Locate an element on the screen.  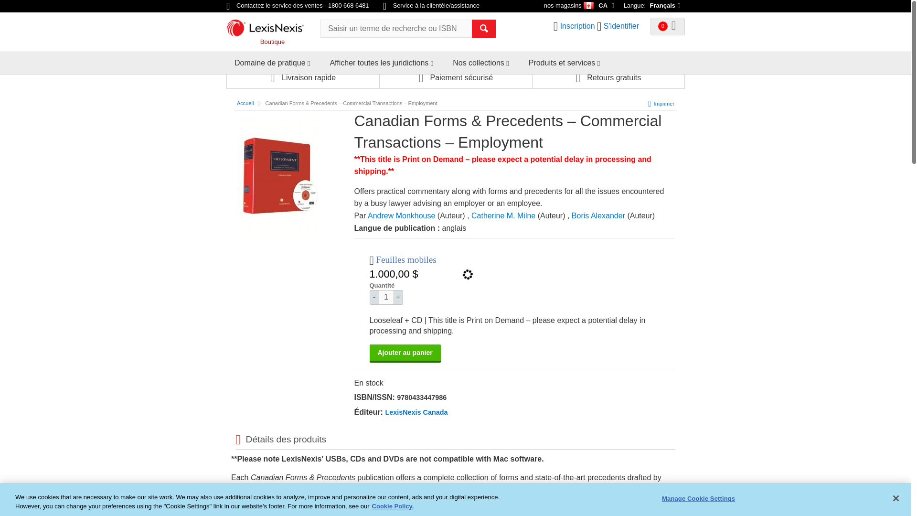
Recherche is located at coordinates (484, 29).